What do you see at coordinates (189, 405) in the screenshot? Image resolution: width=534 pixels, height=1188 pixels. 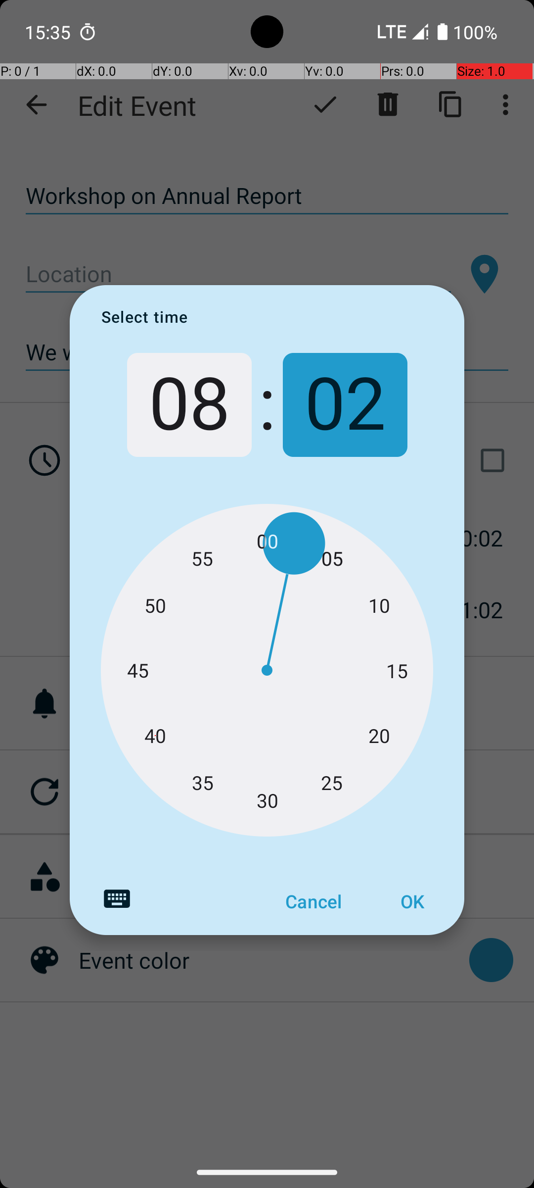 I see `08` at bounding box center [189, 405].